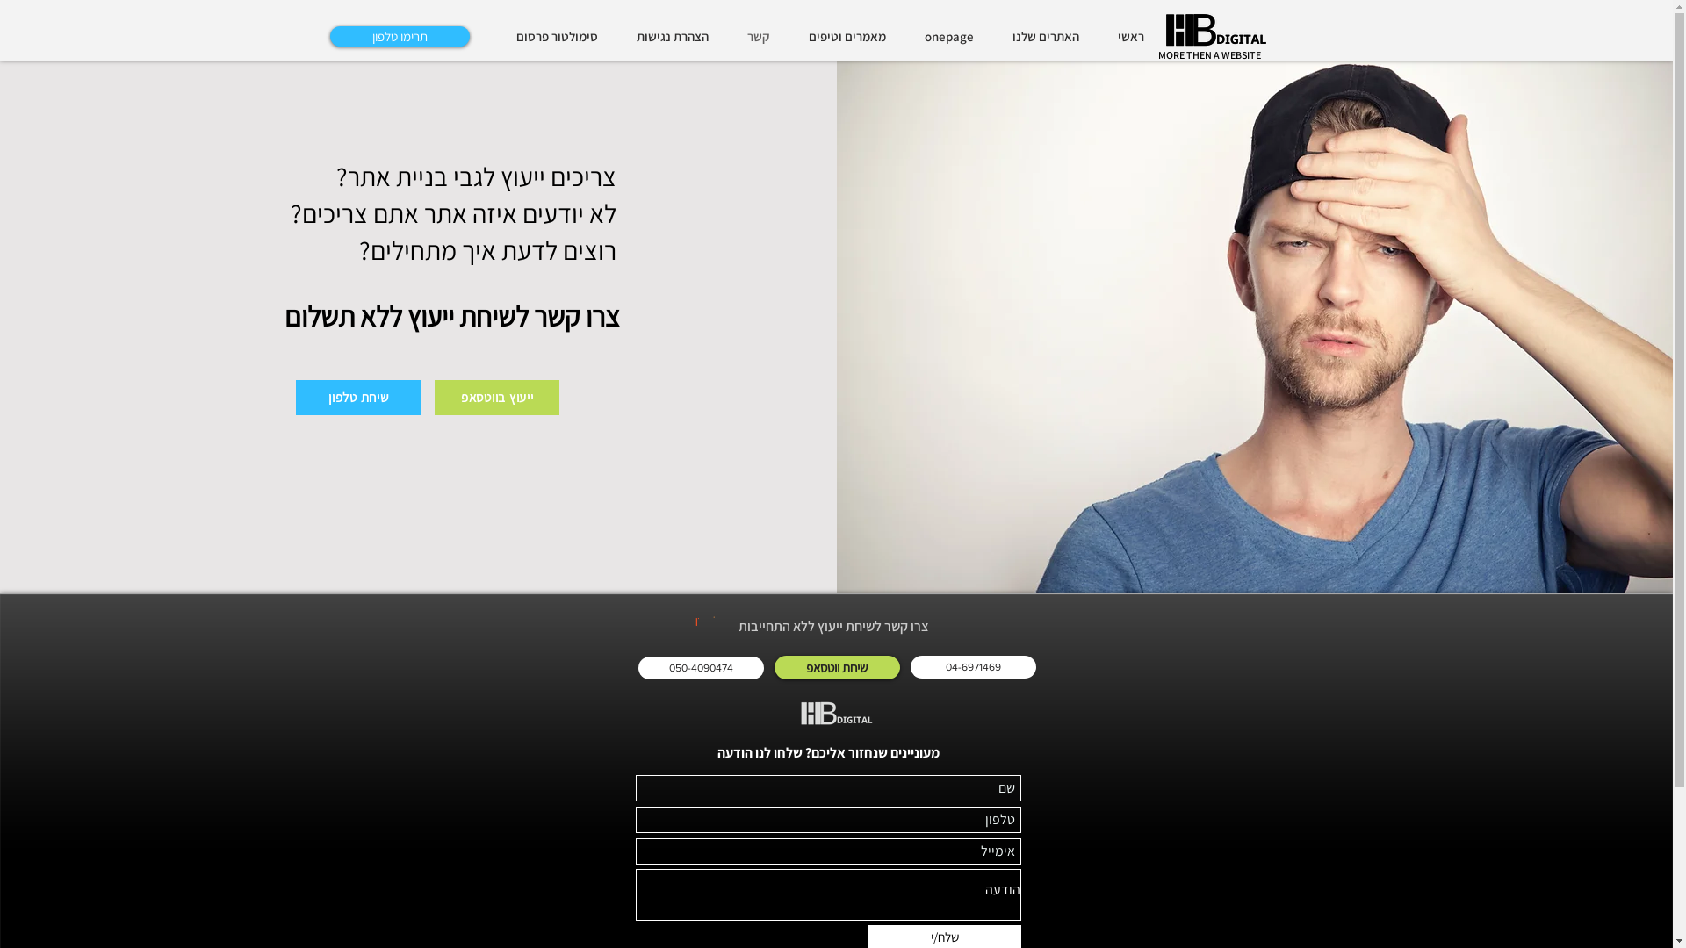  What do you see at coordinates (973, 667) in the screenshot?
I see `04-6971469` at bounding box center [973, 667].